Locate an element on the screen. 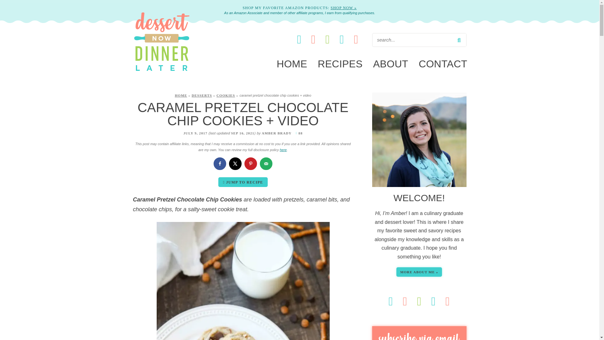  Share on Facebook is located at coordinates (220, 164).